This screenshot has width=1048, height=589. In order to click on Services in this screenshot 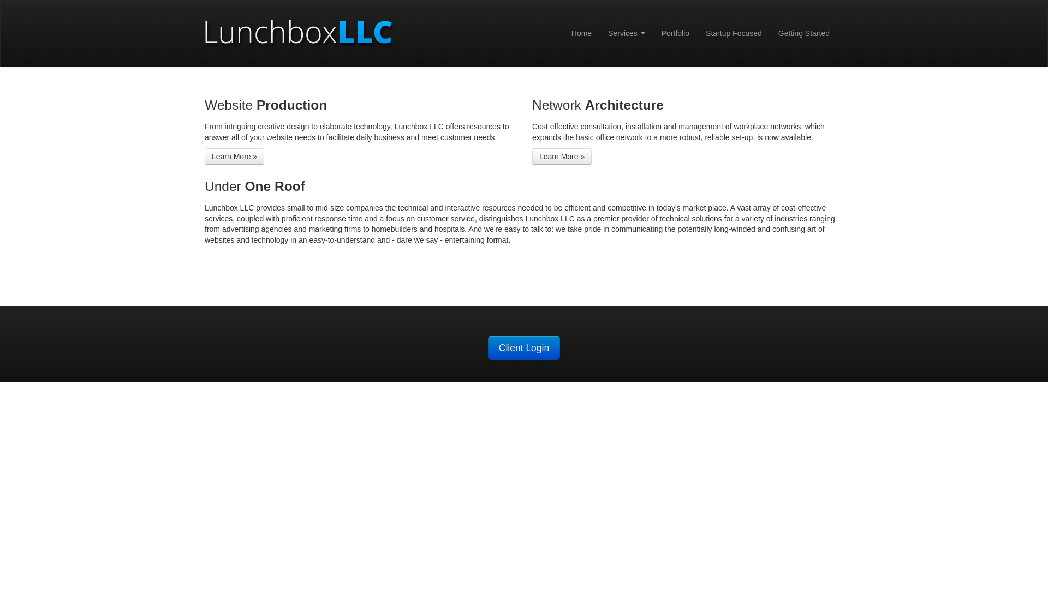, I will do `click(626, 33)`.